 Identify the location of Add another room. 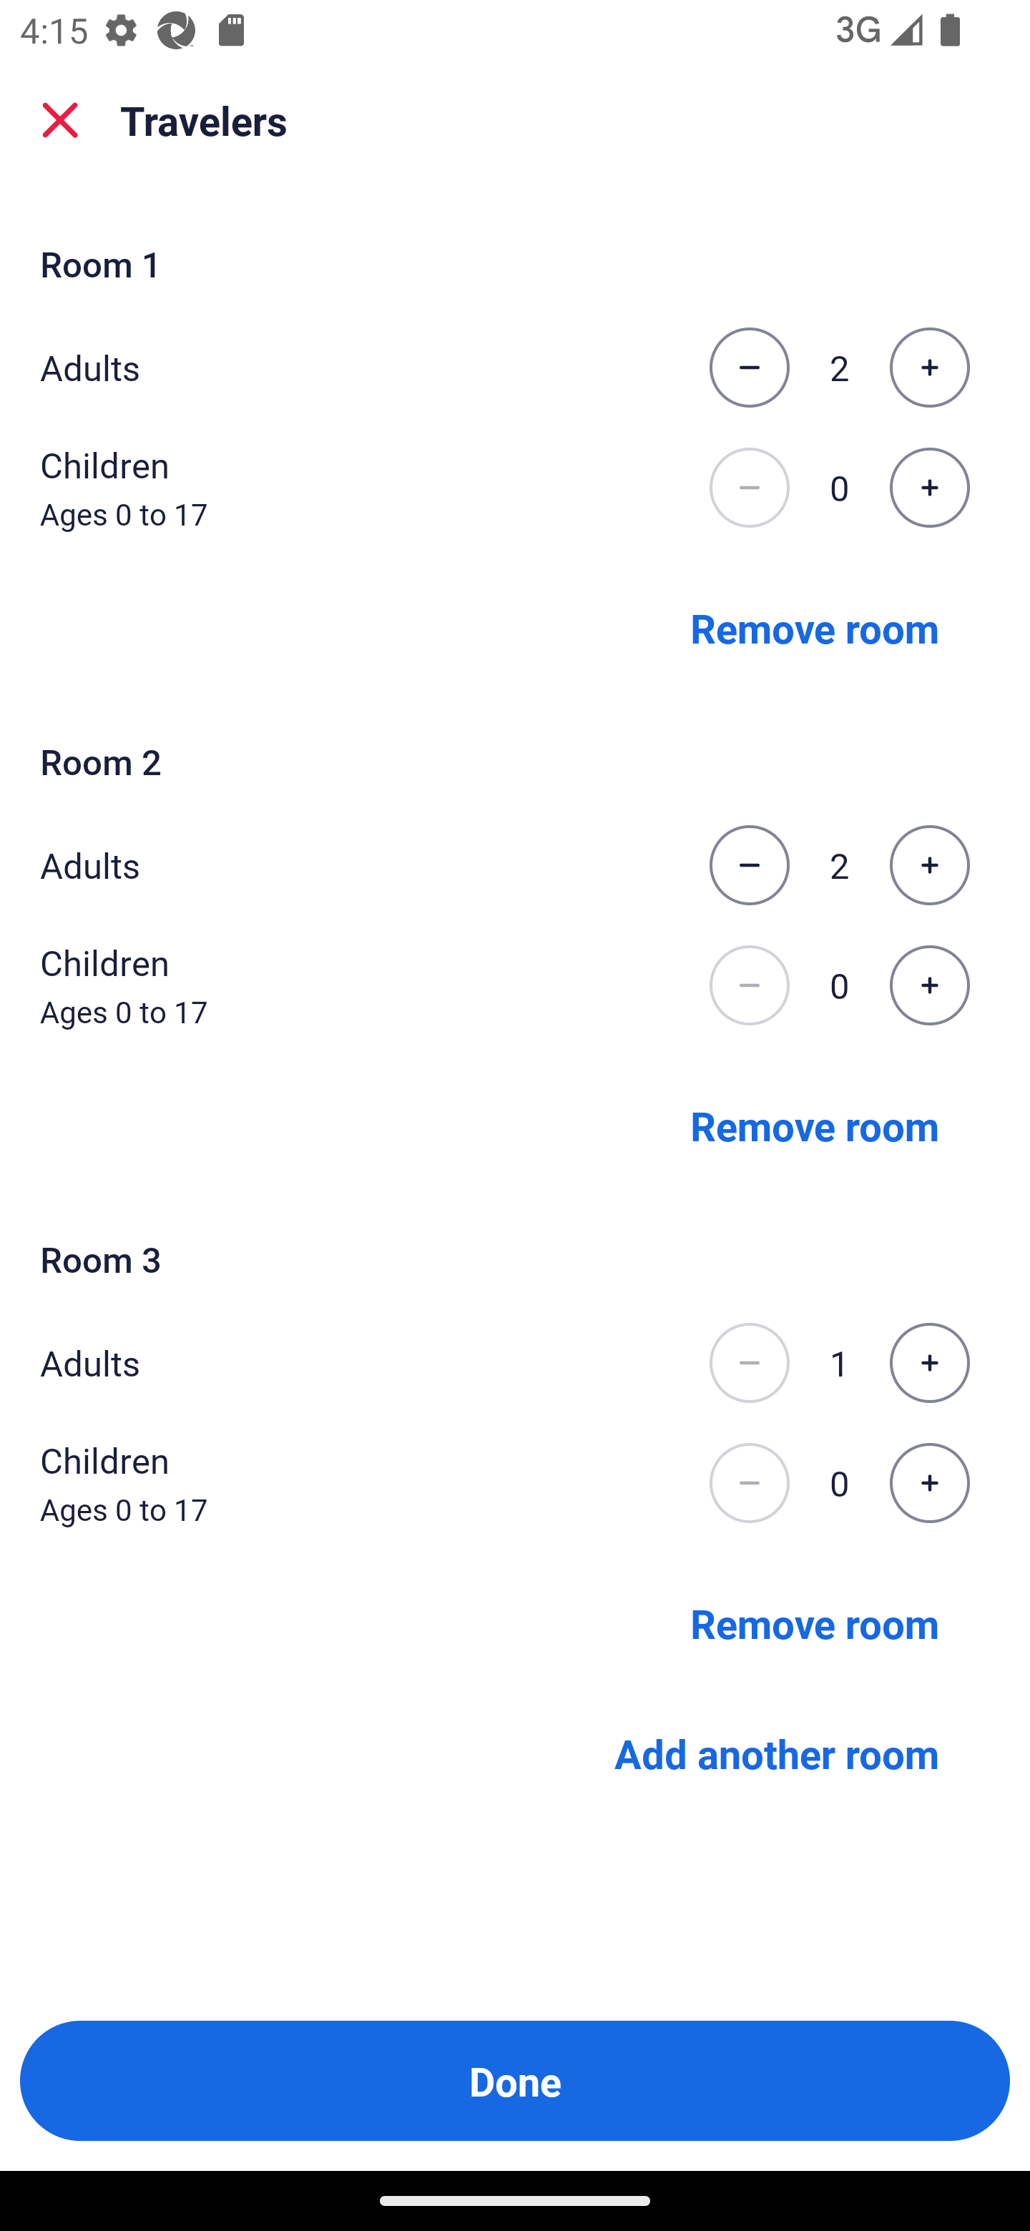
(777, 1753).